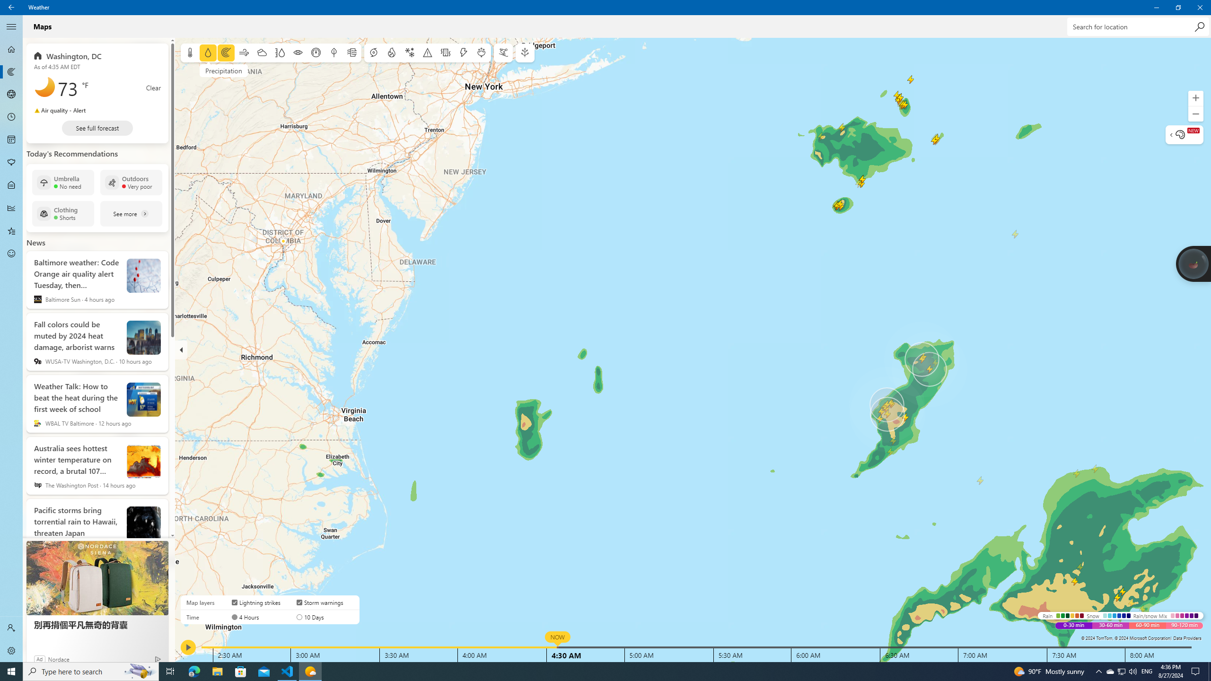  What do you see at coordinates (1200, 8) in the screenshot?
I see `Monthly Forecast - Not Selected` at bounding box center [1200, 8].